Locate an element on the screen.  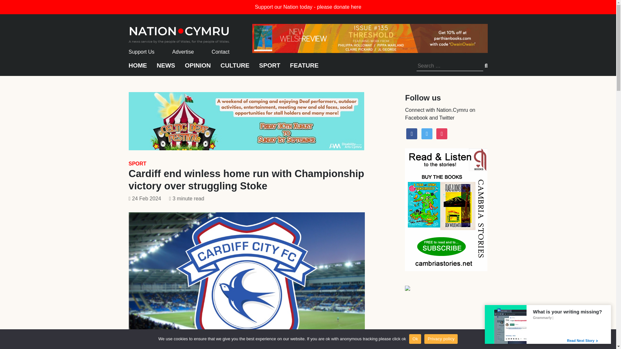
Advertise is located at coordinates (183, 52).